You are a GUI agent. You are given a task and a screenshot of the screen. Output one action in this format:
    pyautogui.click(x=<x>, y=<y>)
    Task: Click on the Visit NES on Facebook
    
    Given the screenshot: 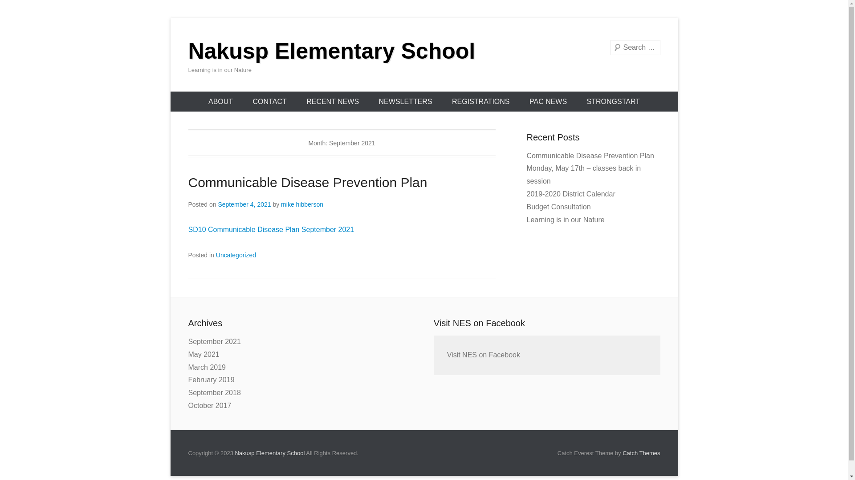 What is the action you would take?
    pyautogui.click(x=484, y=355)
    